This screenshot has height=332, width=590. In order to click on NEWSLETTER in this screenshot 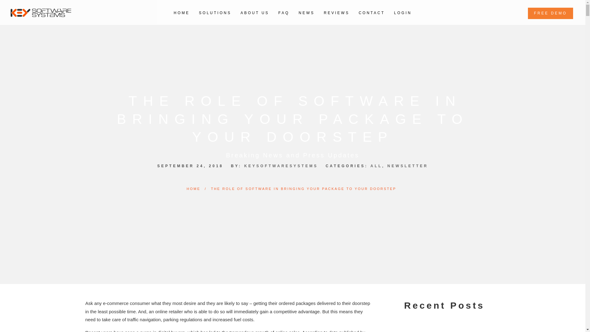, I will do `click(407, 166)`.